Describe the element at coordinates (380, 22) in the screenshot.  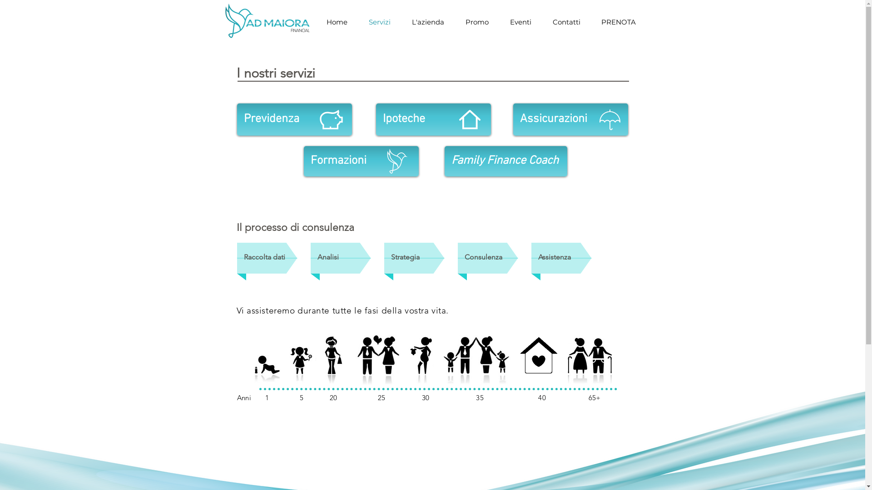
I see `Servizi` at that location.